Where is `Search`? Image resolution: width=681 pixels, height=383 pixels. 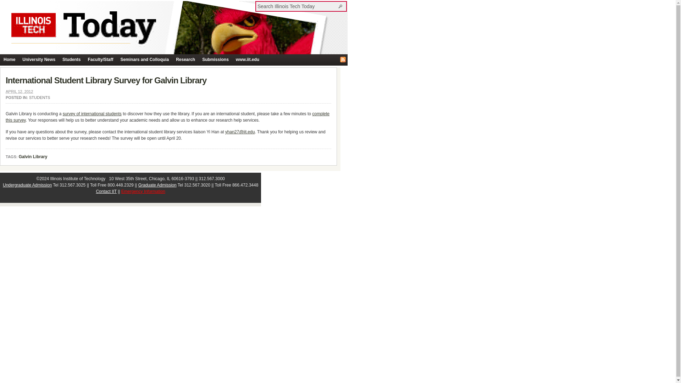
Search is located at coordinates (341, 6).